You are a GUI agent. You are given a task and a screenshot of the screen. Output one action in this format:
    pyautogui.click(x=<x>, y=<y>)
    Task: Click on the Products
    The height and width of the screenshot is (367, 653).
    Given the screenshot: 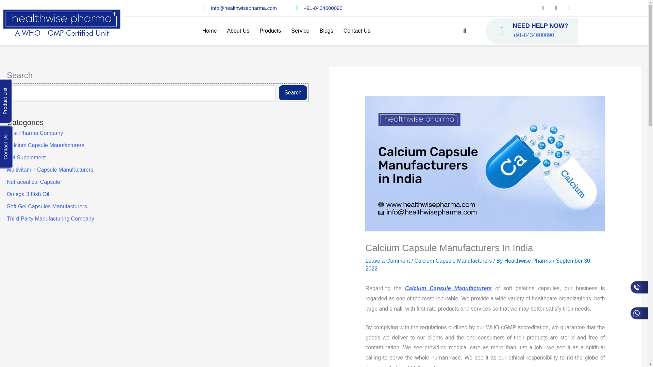 What is the action you would take?
    pyautogui.click(x=270, y=31)
    